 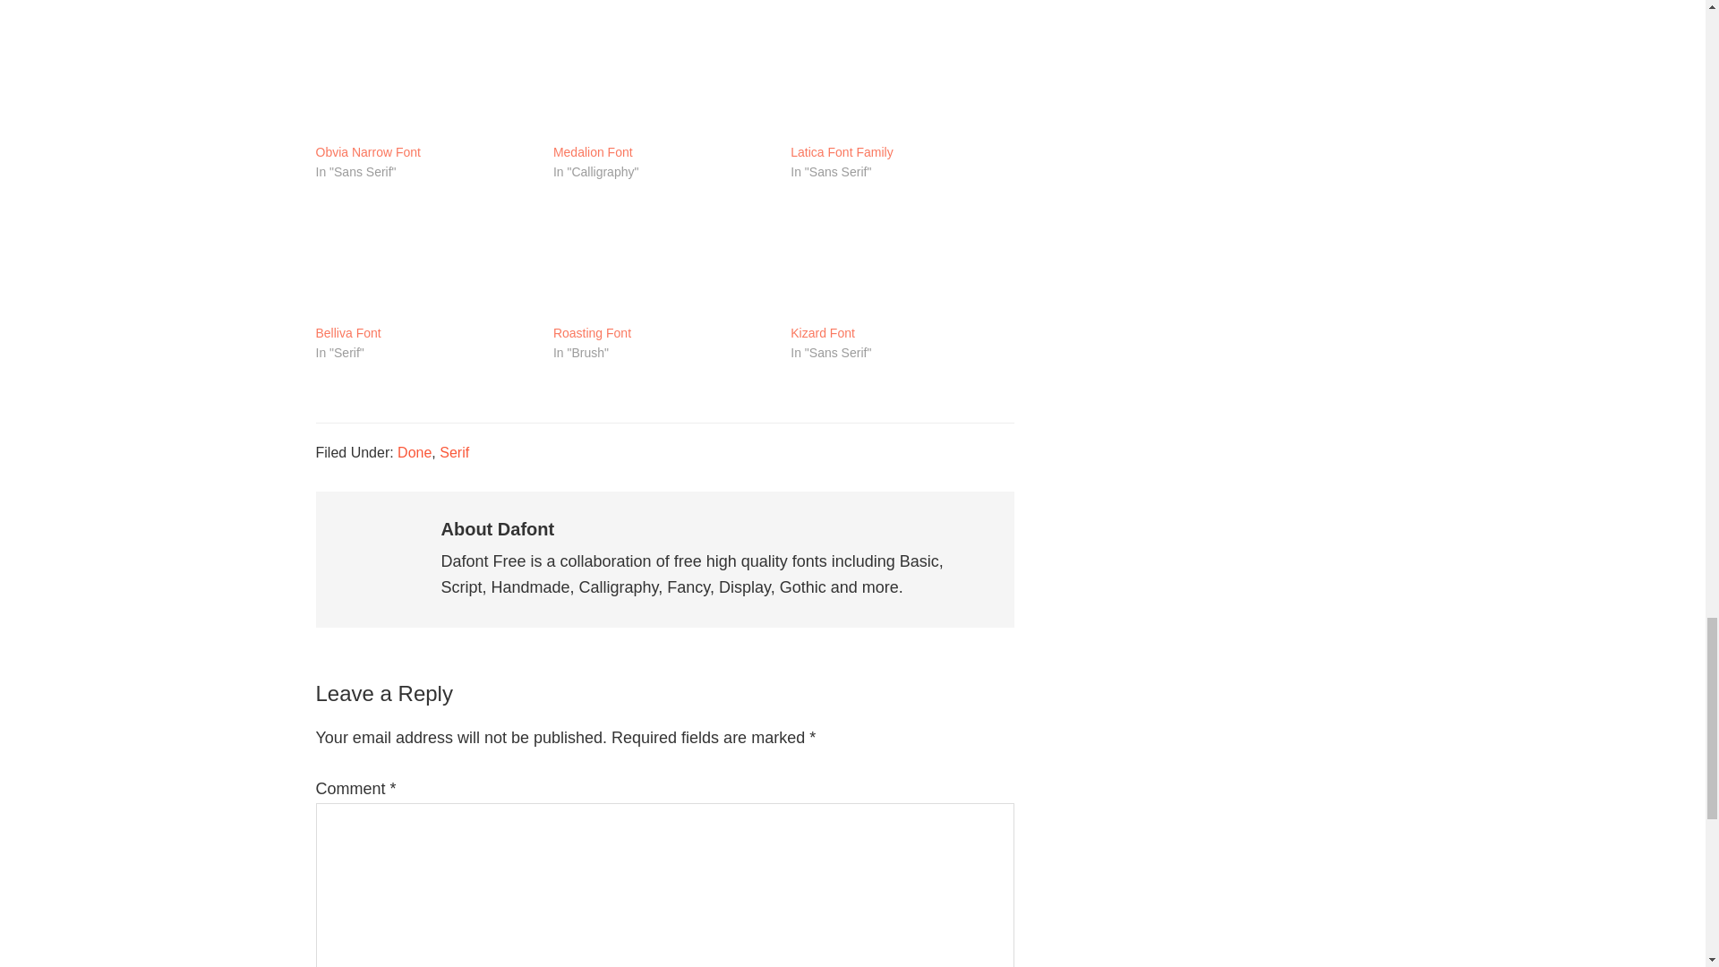 I want to click on Obvia Narrow Font, so click(x=424, y=79).